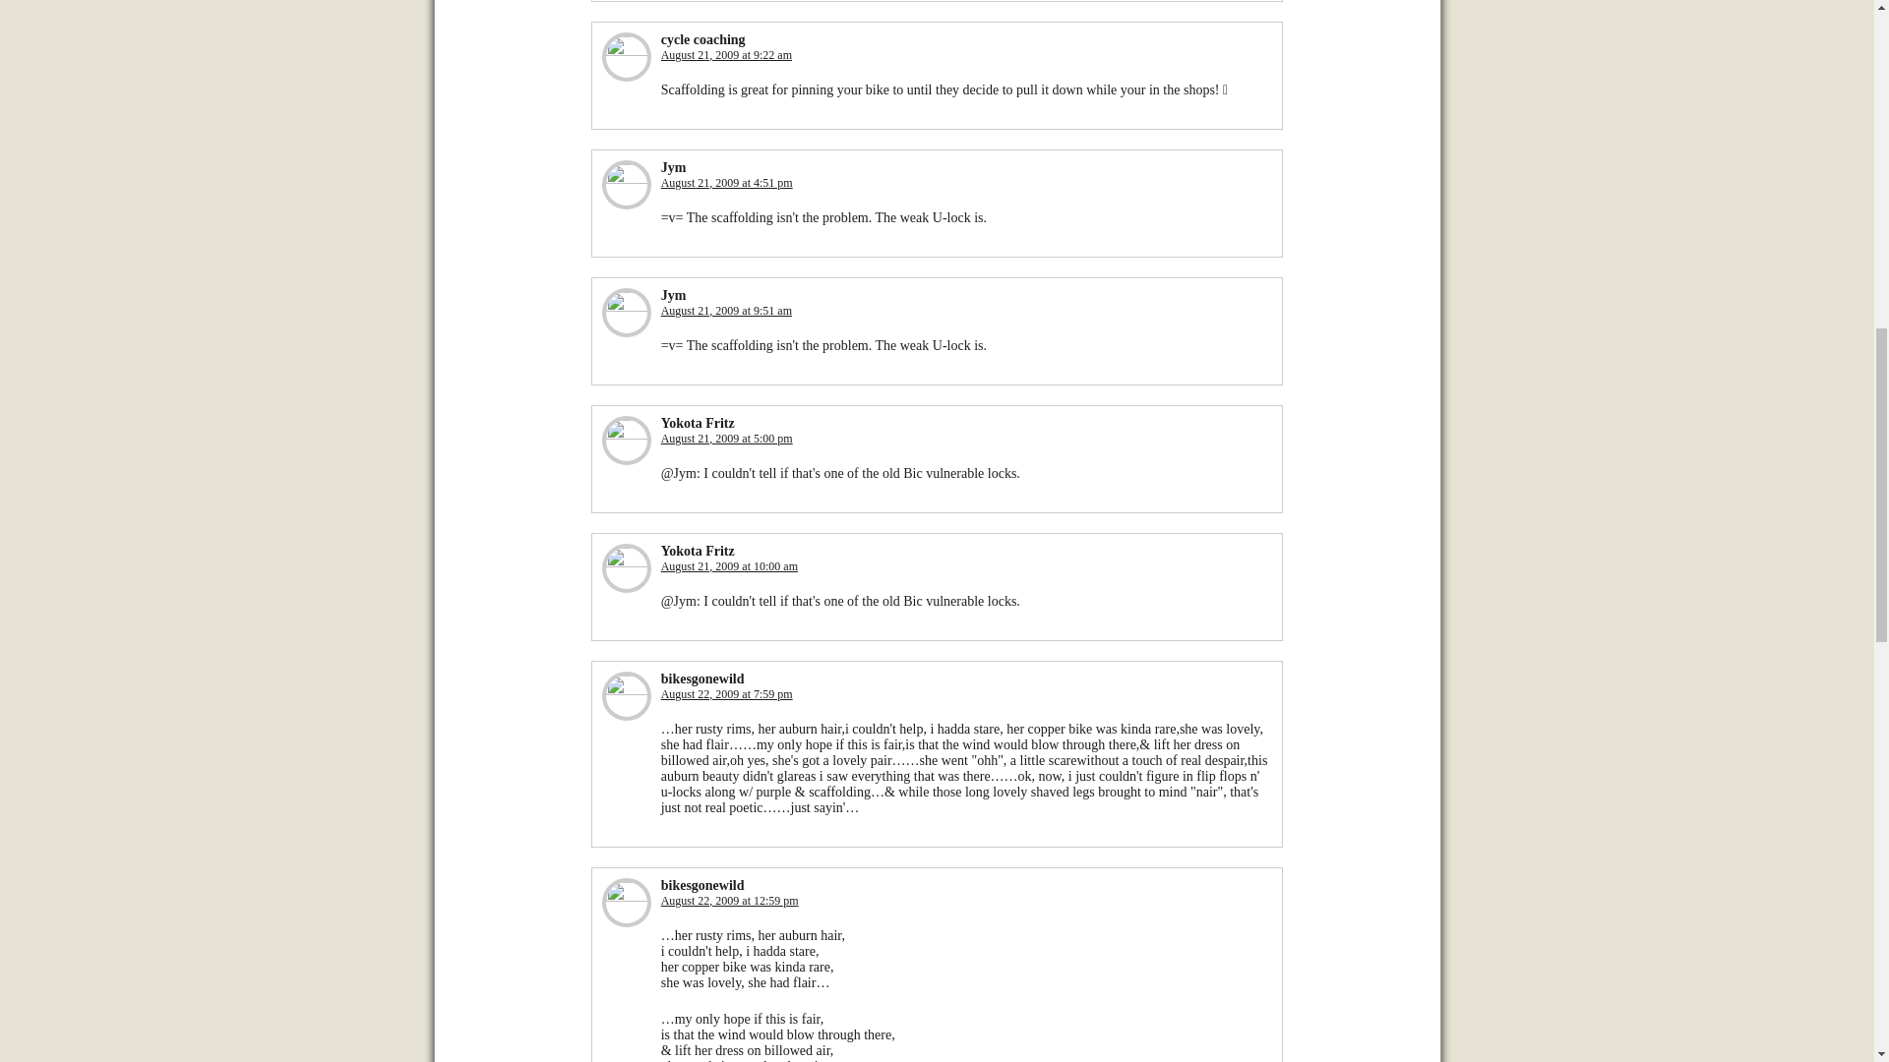 The height and width of the screenshot is (1062, 1889). Describe the element at coordinates (727, 693) in the screenshot. I see `August 22, 2009 at 7:59 pm` at that location.